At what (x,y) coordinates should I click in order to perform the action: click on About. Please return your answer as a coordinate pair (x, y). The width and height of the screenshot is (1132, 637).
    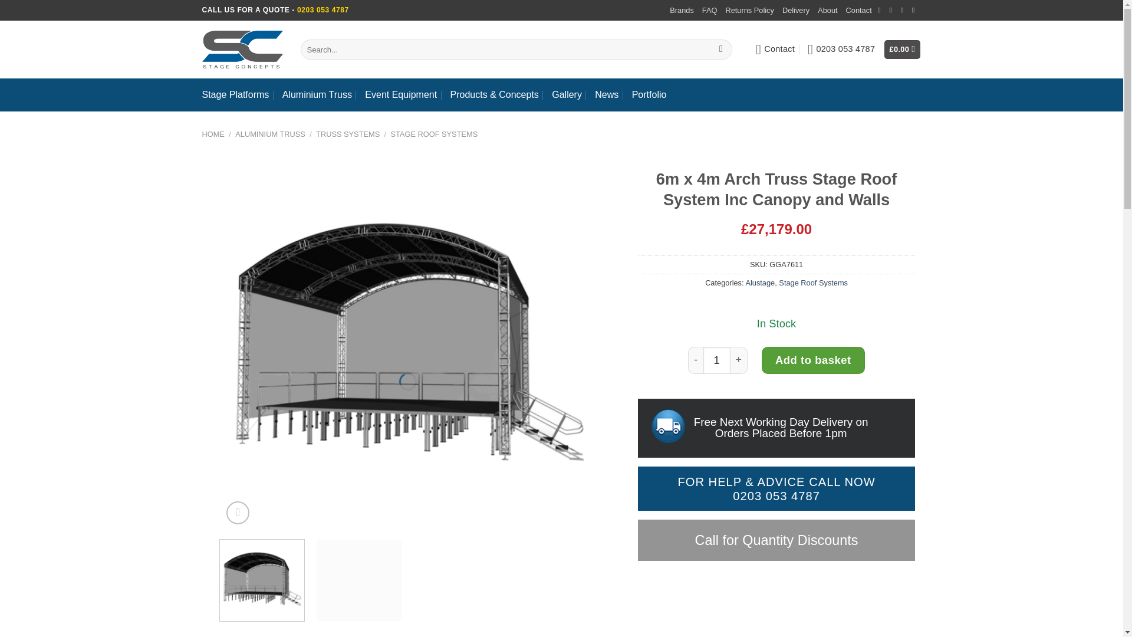
    Looking at the image, I should click on (827, 11).